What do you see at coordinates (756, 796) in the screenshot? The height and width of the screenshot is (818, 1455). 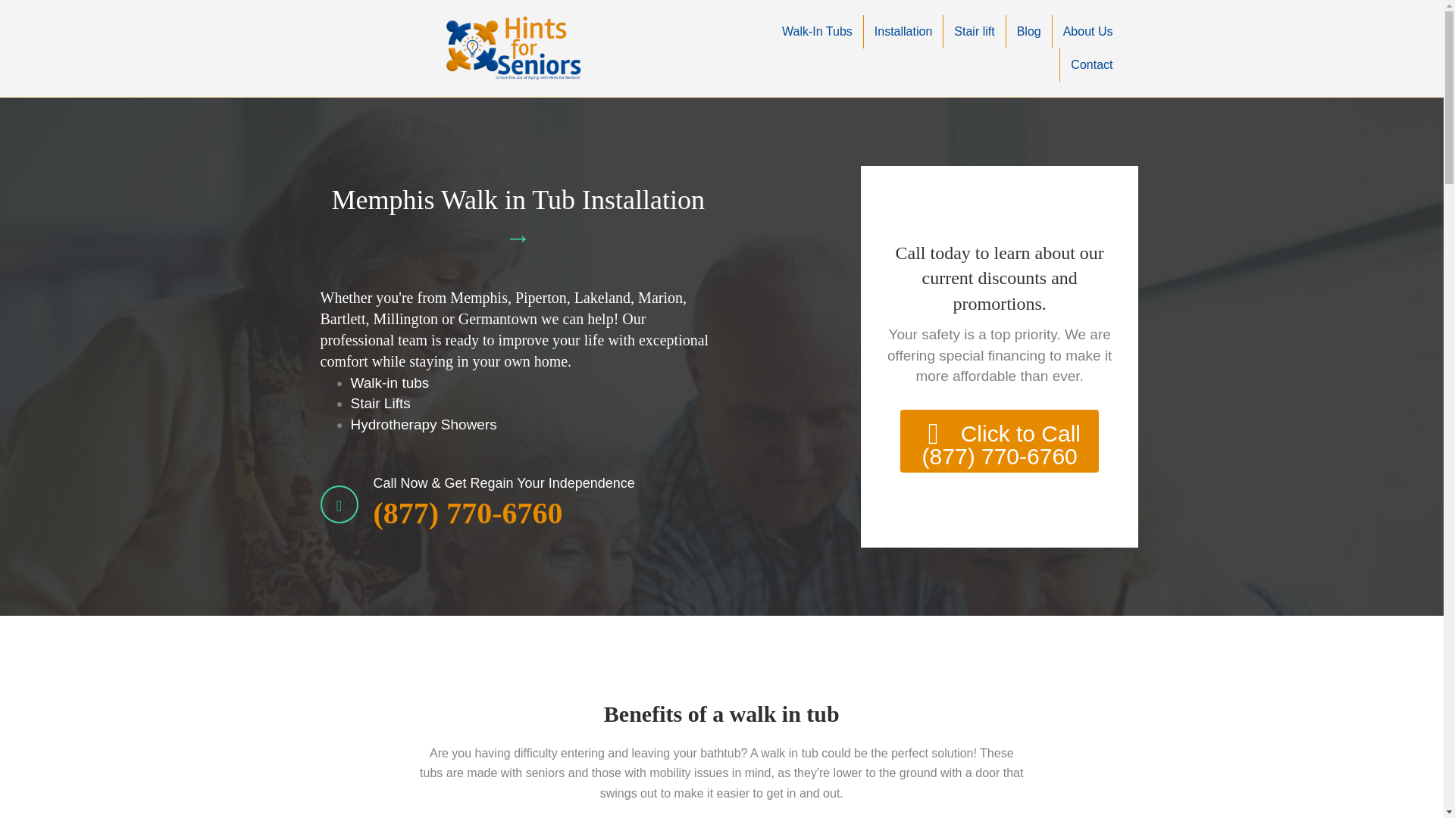 I see `Affiliate Disclosure` at bounding box center [756, 796].